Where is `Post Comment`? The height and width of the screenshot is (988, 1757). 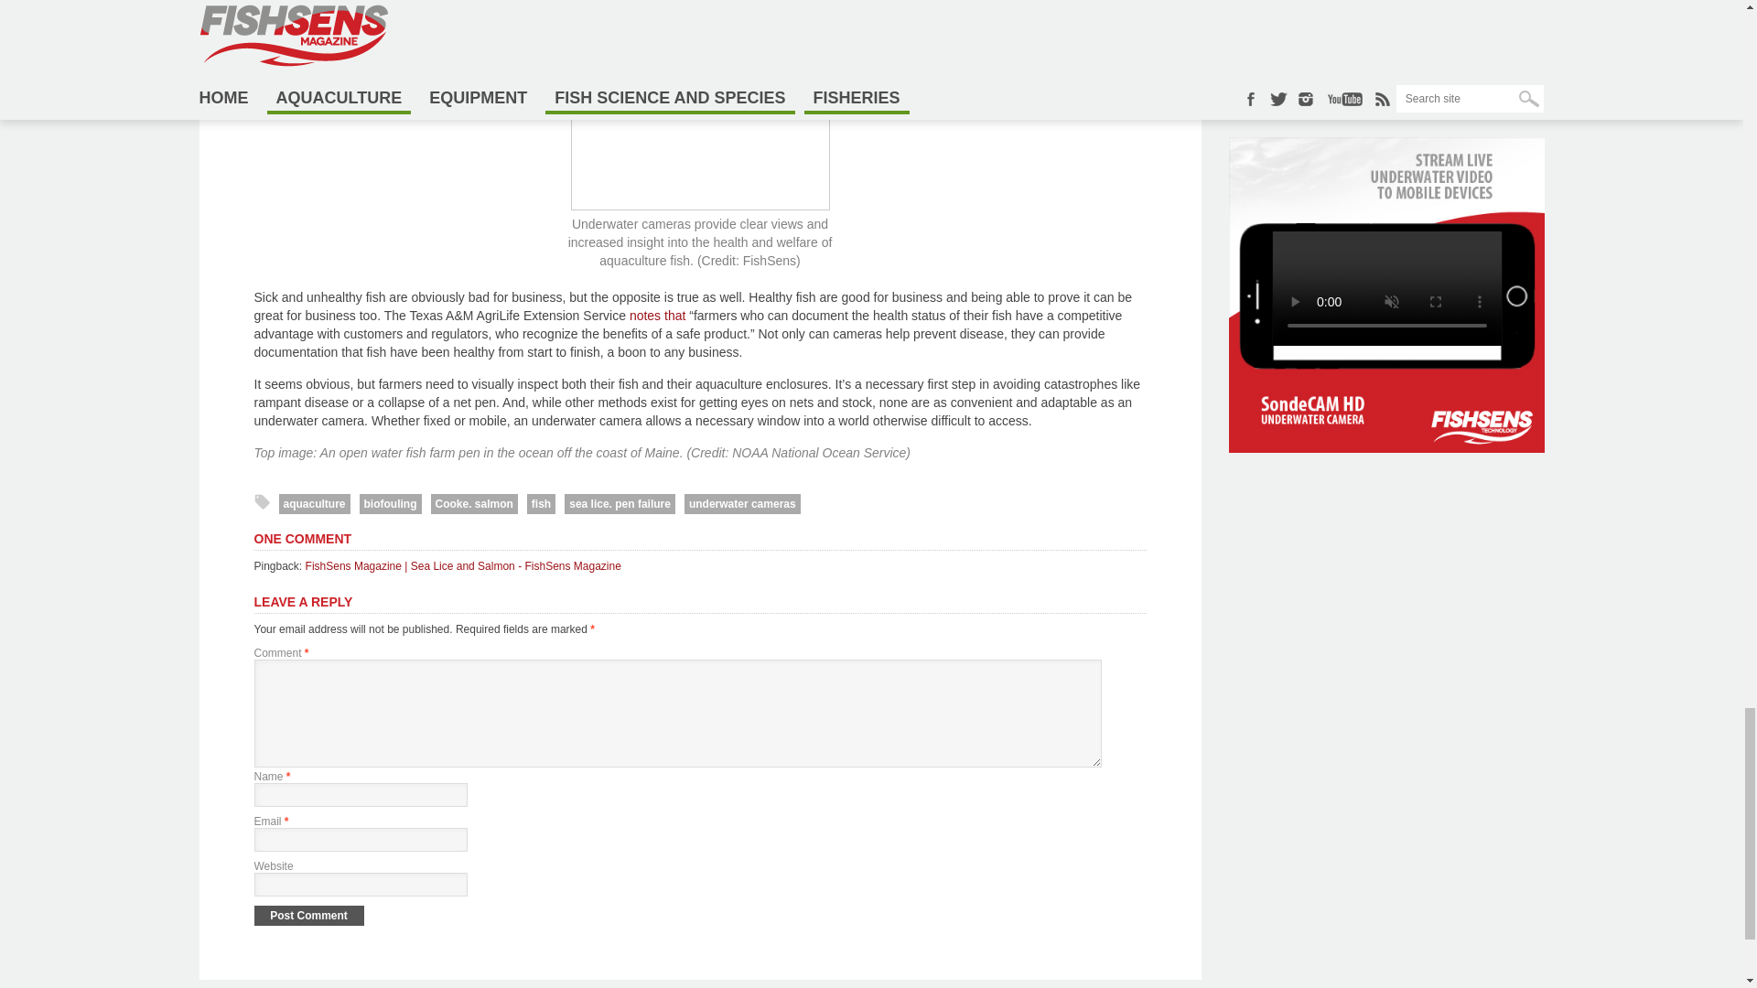 Post Comment is located at coordinates (309, 915).